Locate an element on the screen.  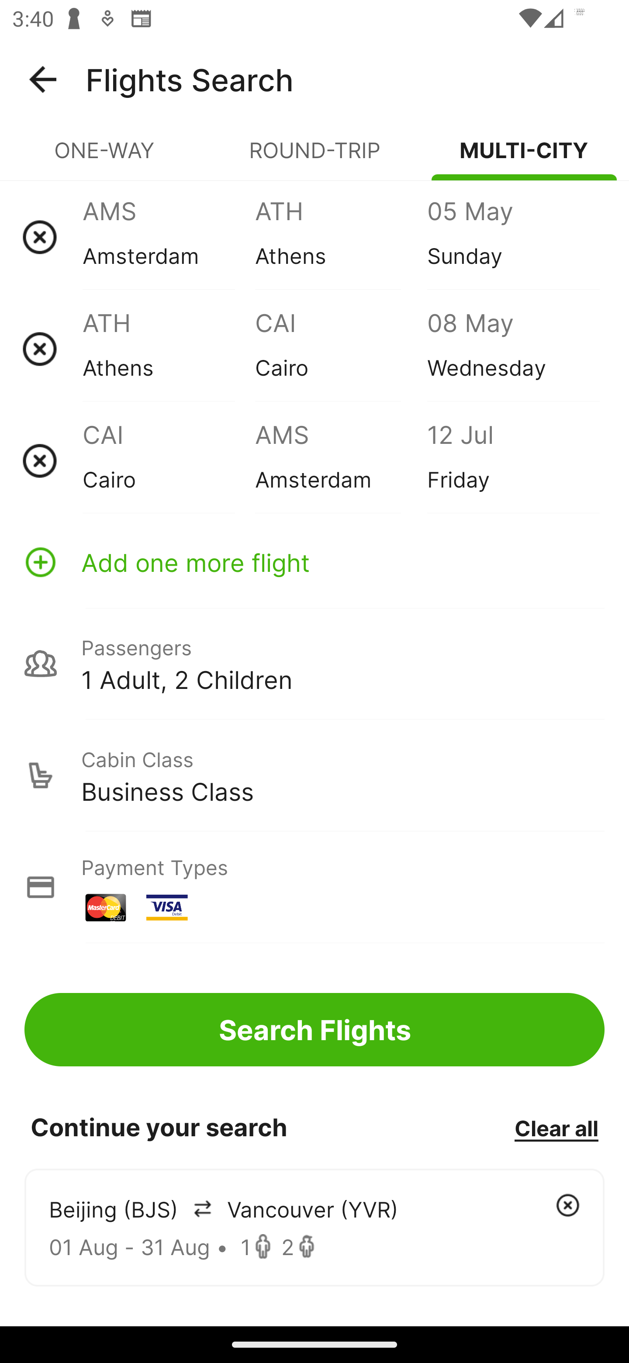
AMS Amsterdam is located at coordinates (169, 237).